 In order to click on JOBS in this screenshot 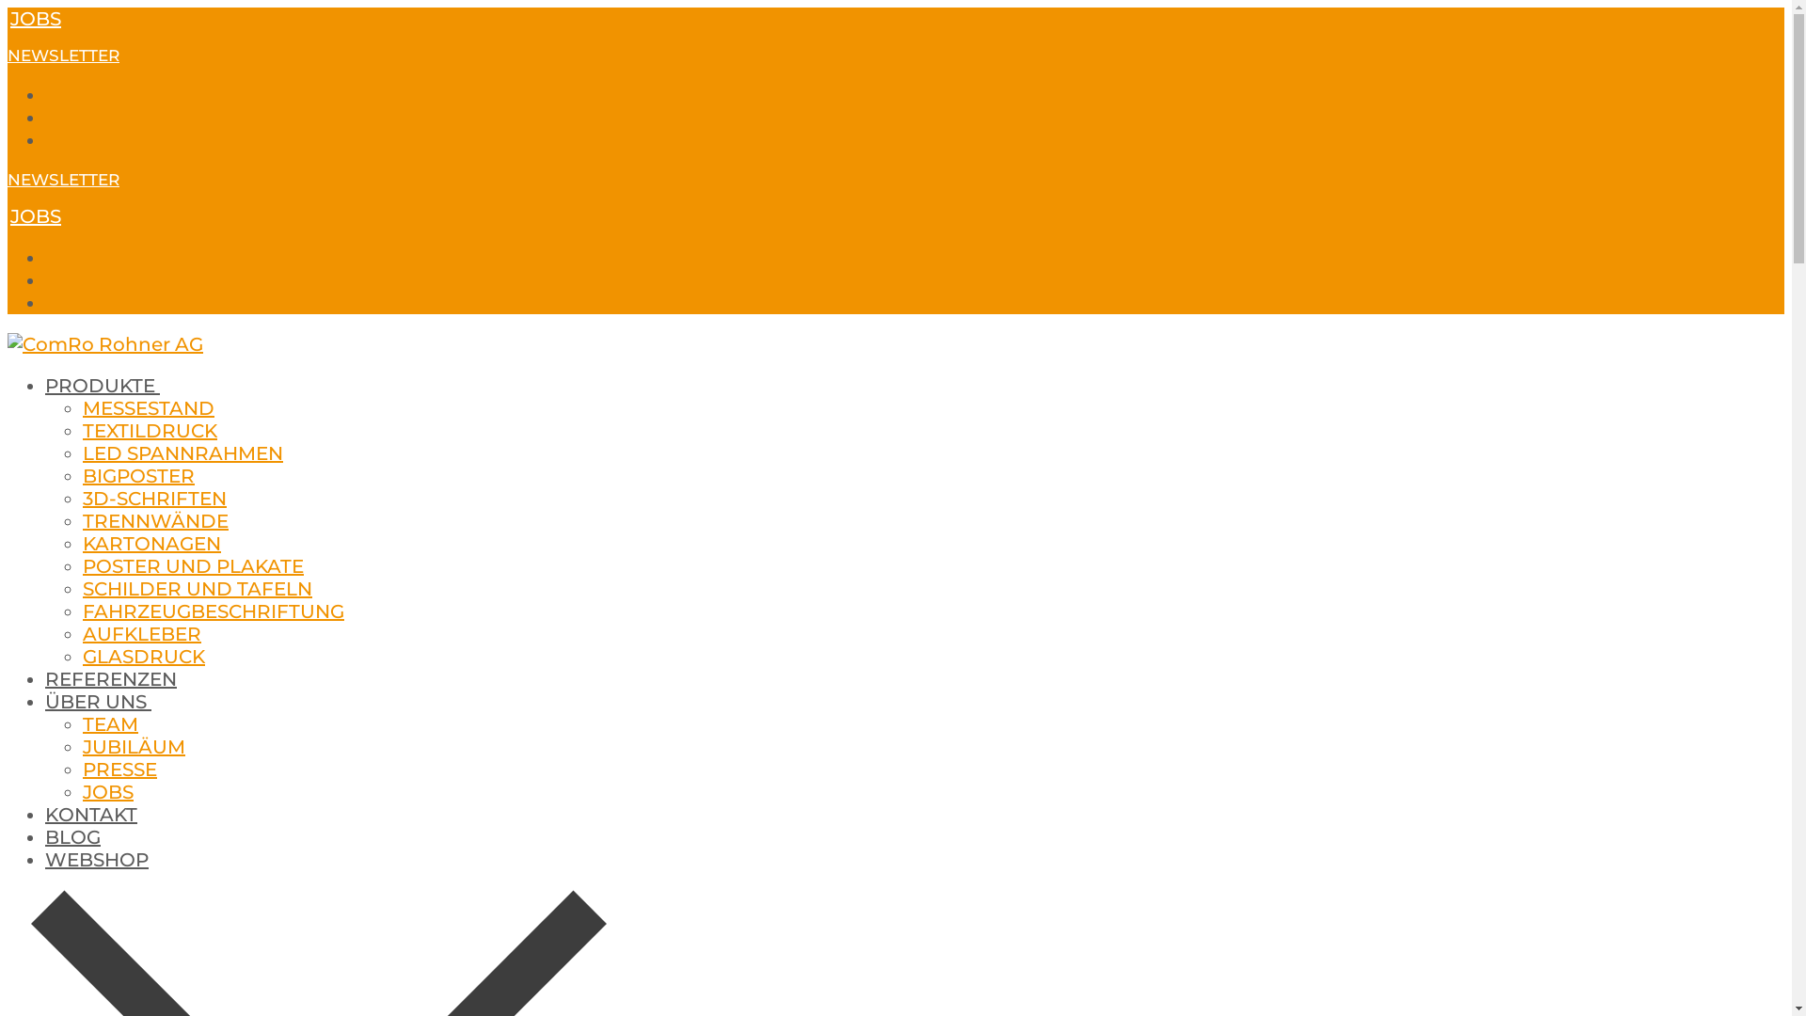, I will do `click(36, 19)`.